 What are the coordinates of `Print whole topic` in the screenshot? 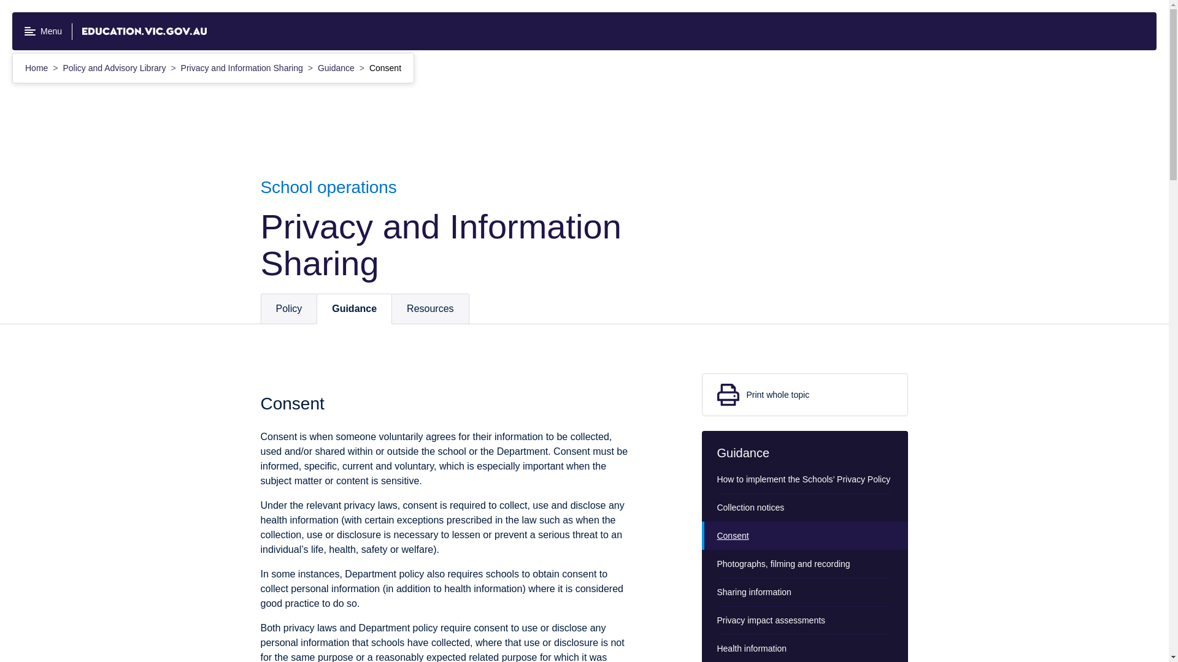 It's located at (805, 395).